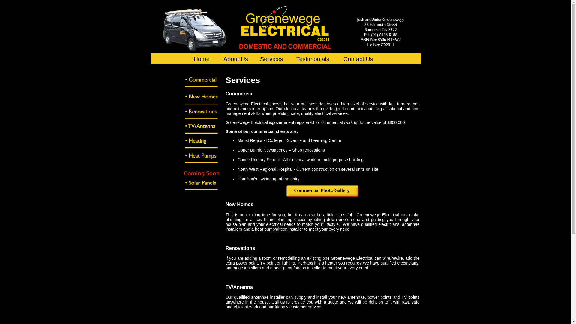  I want to click on Home, so click(202, 59).